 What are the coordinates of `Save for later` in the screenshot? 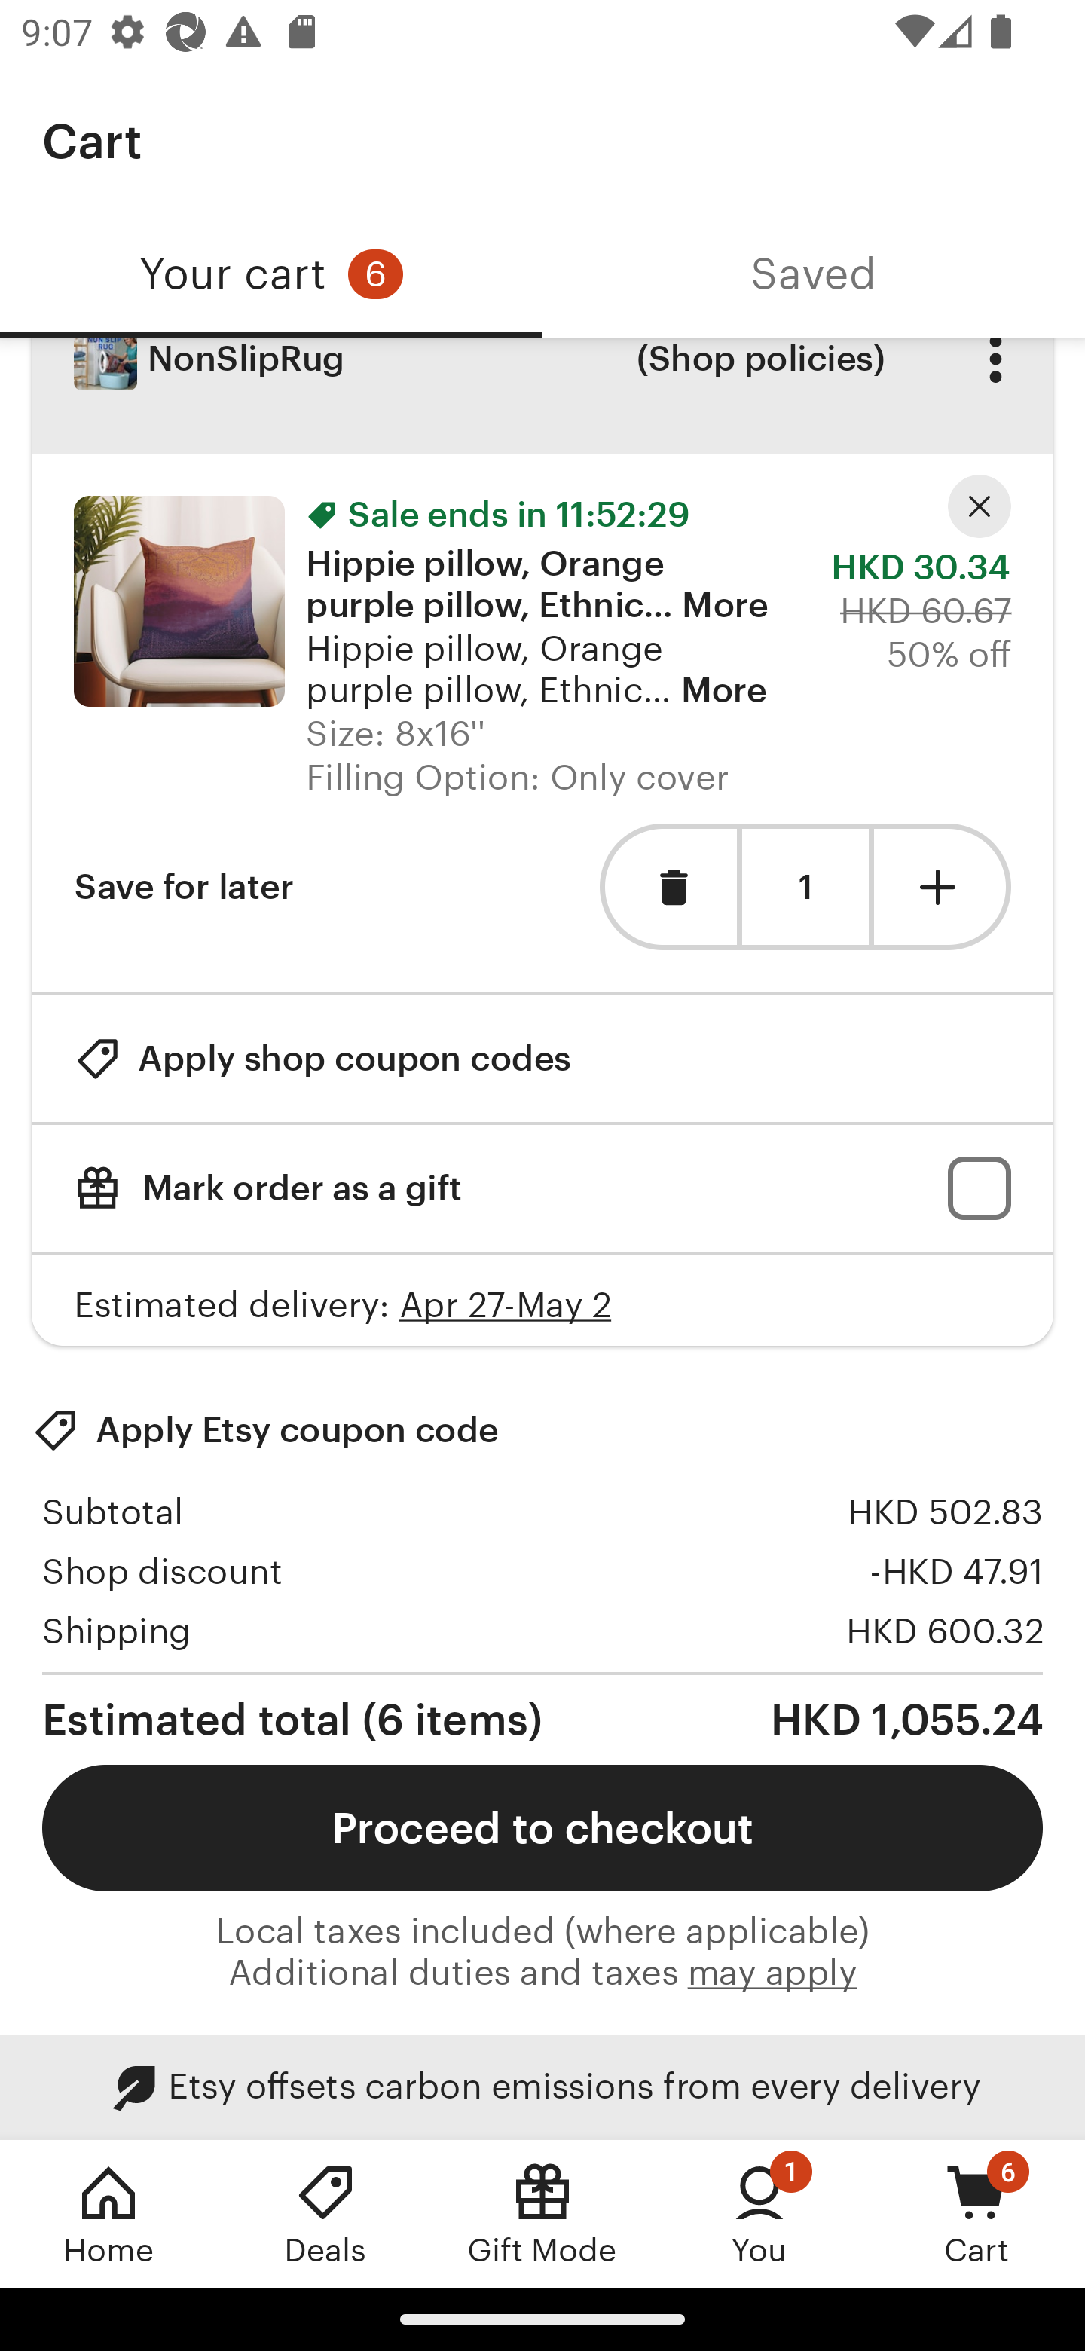 It's located at (184, 886).